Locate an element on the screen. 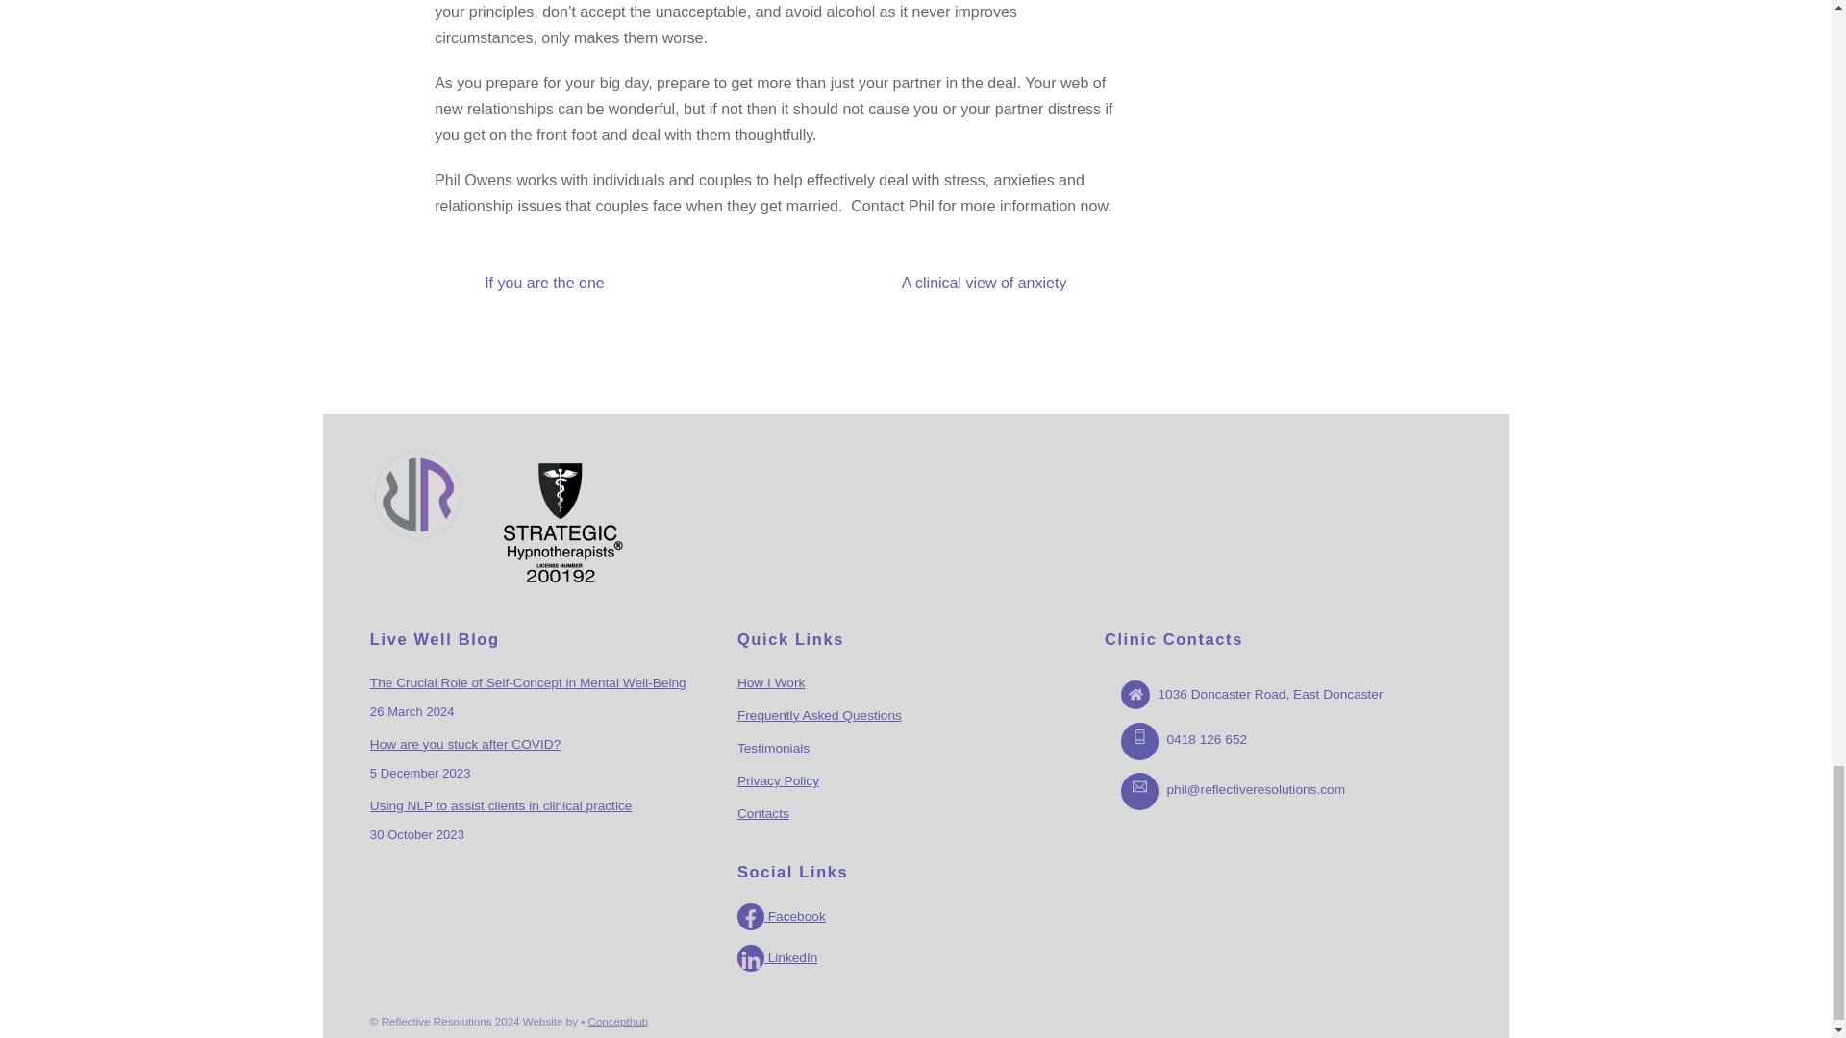 Image resolution: width=1846 pixels, height=1038 pixels. The Crucial Role of Self-Concept in Mental Well-Being is located at coordinates (529, 682).